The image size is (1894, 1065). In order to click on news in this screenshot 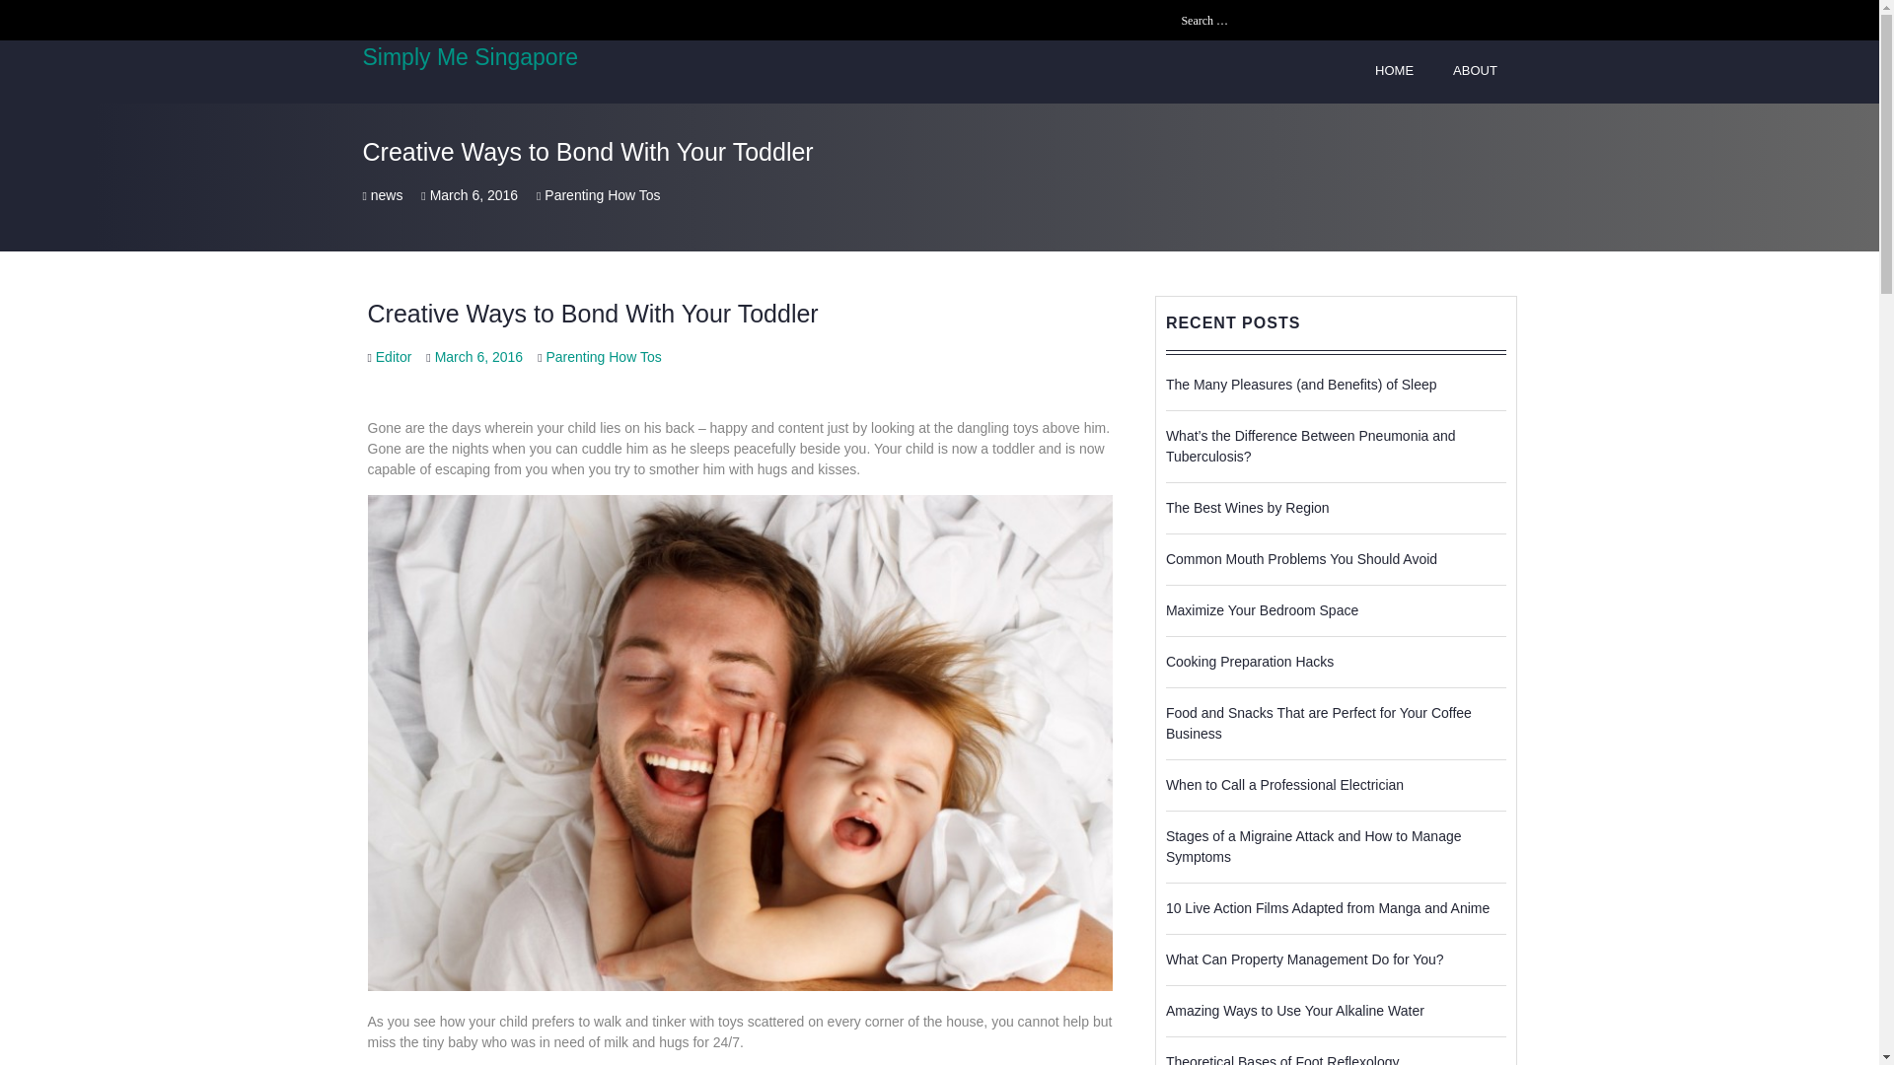, I will do `click(387, 195)`.